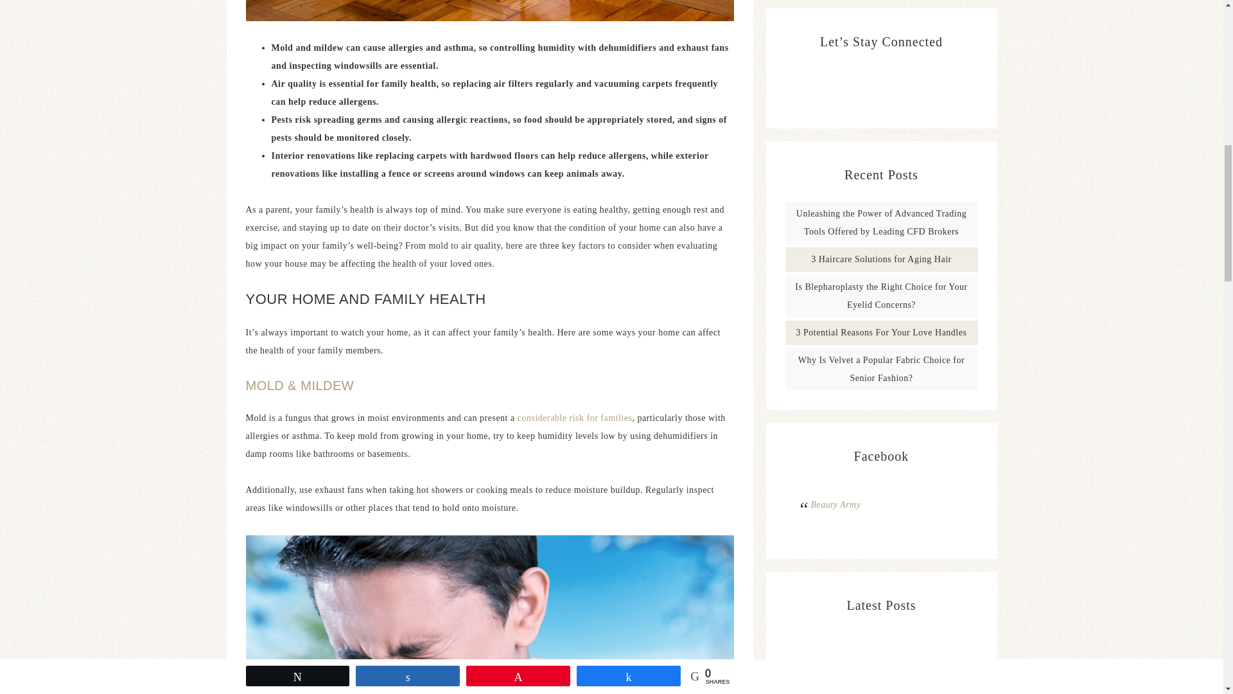 This screenshot has height=694, width=1233. What do you see at coordinates (575, 418) in the screenshot?
I see `considerable risk for families` at bounding box center [575, 418].